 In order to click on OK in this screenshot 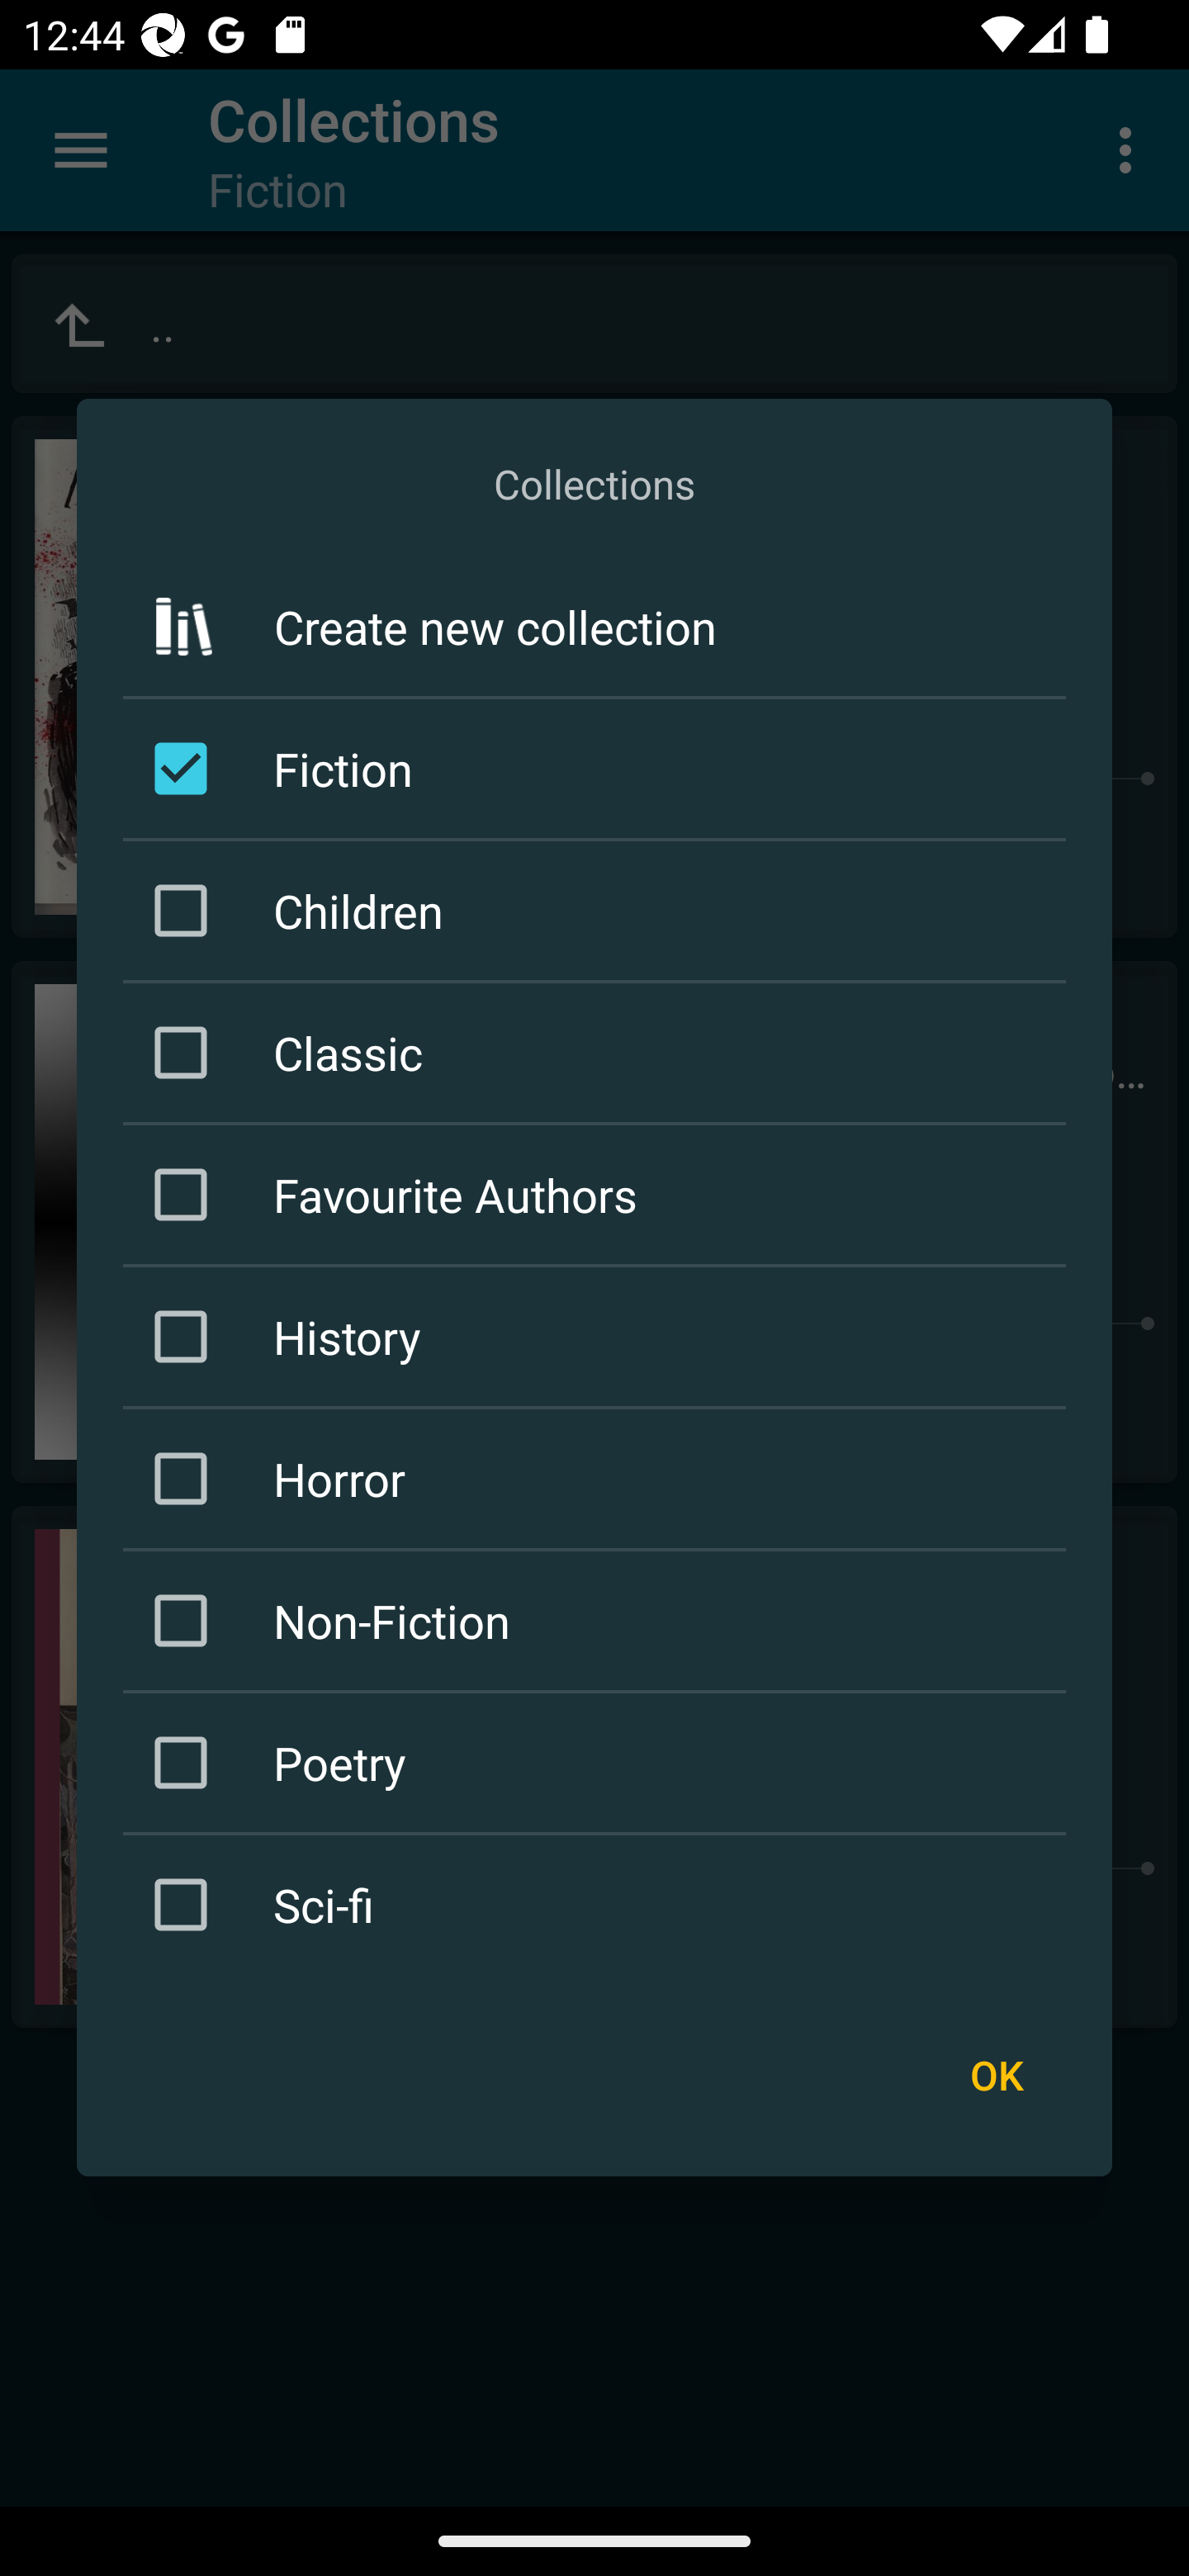, I will do `click(996, 2075)`.